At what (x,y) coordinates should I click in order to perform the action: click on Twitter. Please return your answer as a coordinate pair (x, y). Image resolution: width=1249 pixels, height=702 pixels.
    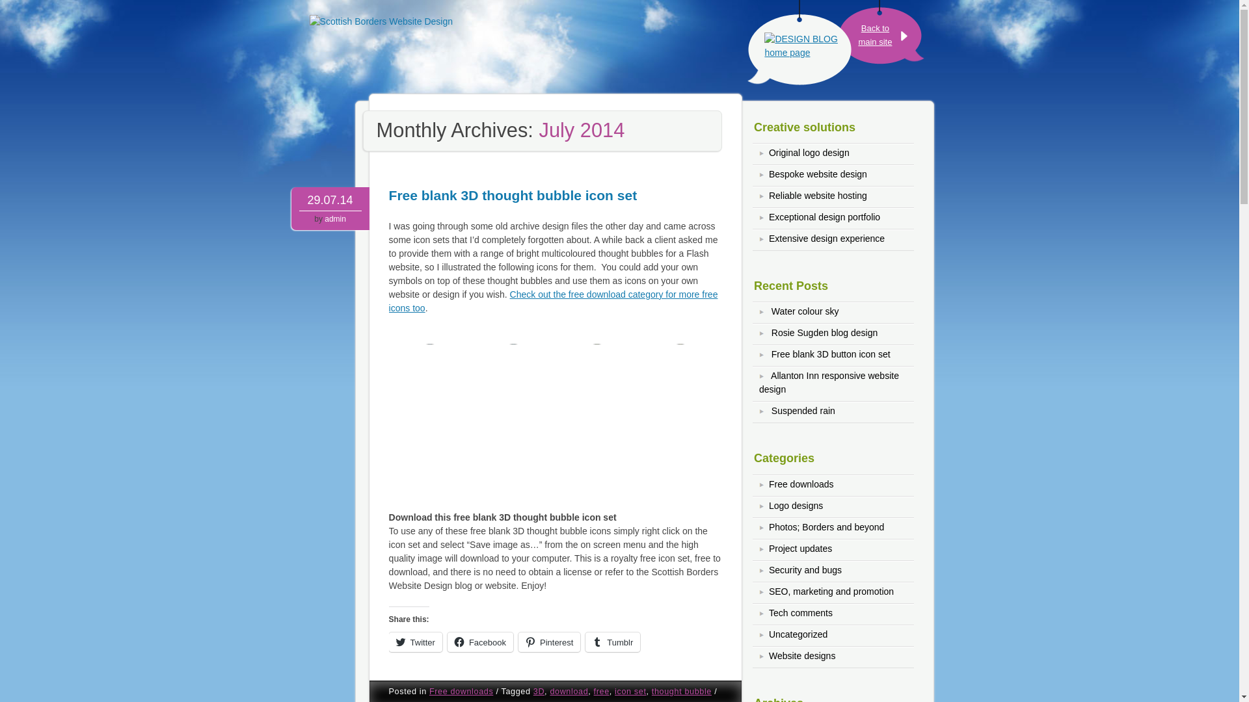
    Looking at the image, I should click on (874, 35).